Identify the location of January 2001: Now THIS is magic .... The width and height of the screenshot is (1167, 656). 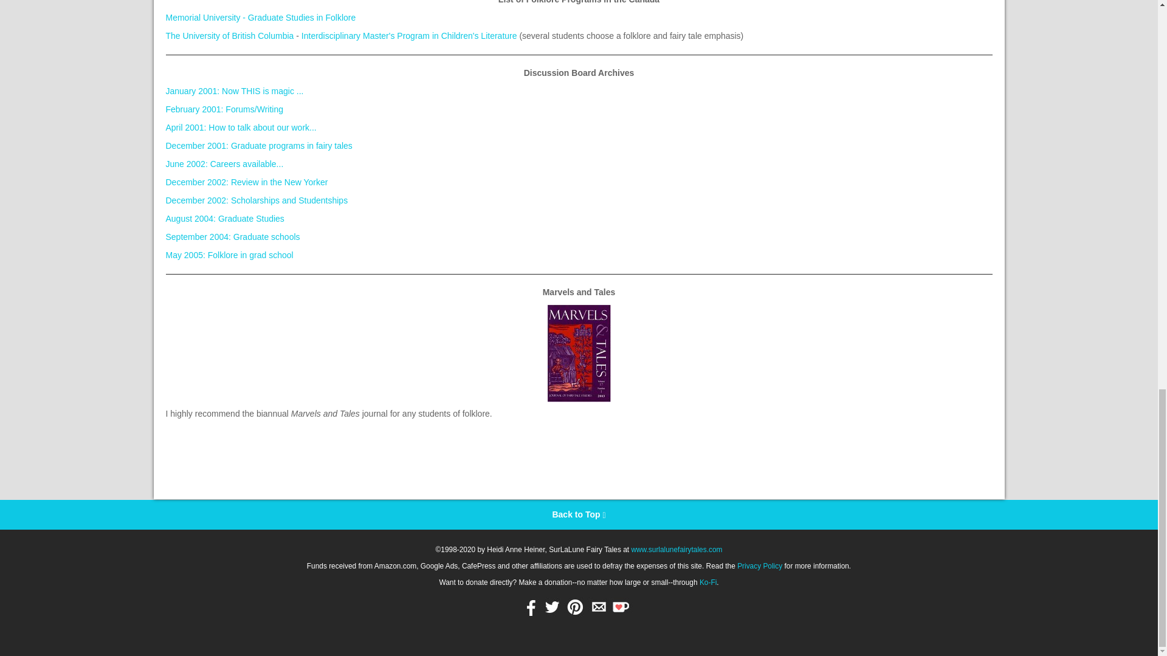
(235, 91).